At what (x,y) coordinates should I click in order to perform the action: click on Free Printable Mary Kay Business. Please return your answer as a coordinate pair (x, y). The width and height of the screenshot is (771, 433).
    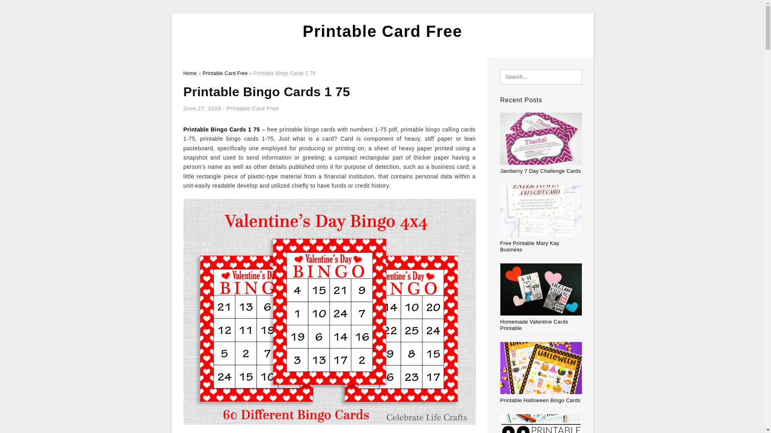
    Looking at the image, I should click on (530, 246).